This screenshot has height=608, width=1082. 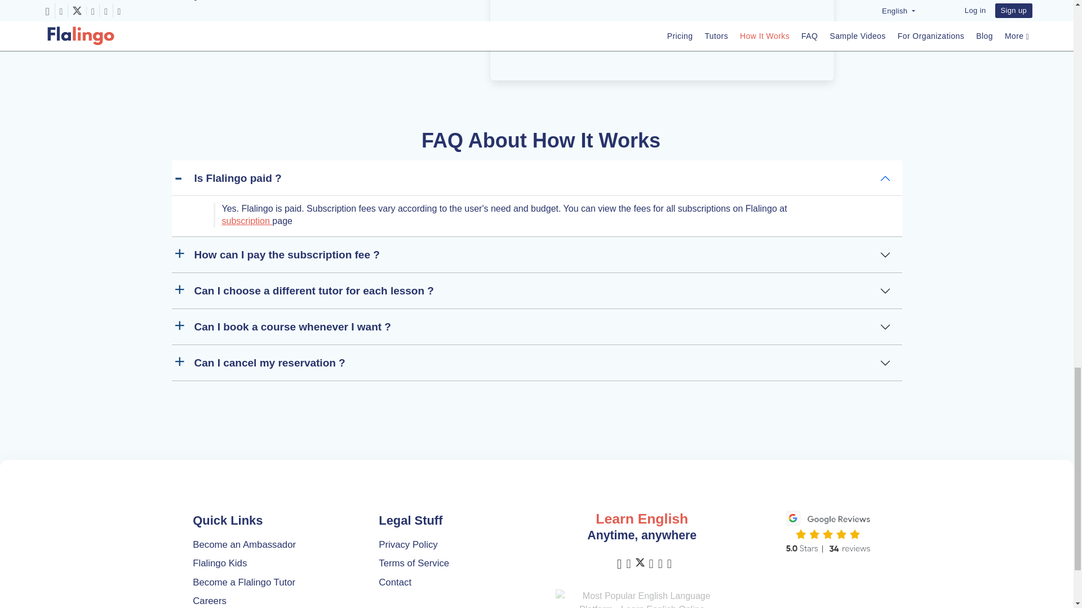 What do you see at coordinates (219, 563) in the screenshot?
I see `Flalingo Kids` at bounding box center [219, 563].